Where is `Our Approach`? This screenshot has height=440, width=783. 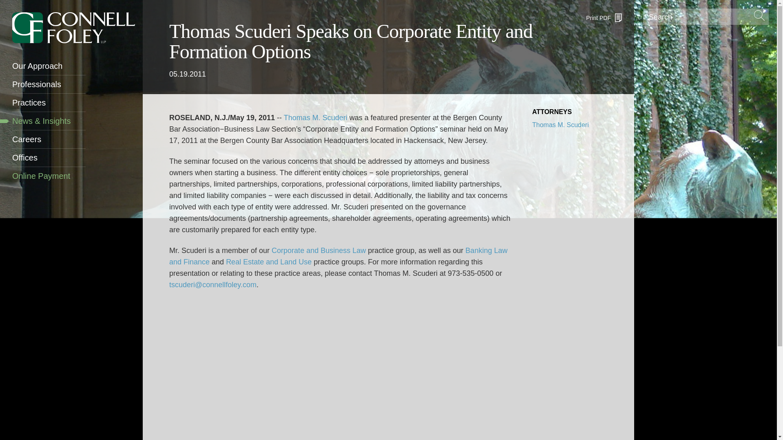
Our Approach is located at coordinates (49, 66).